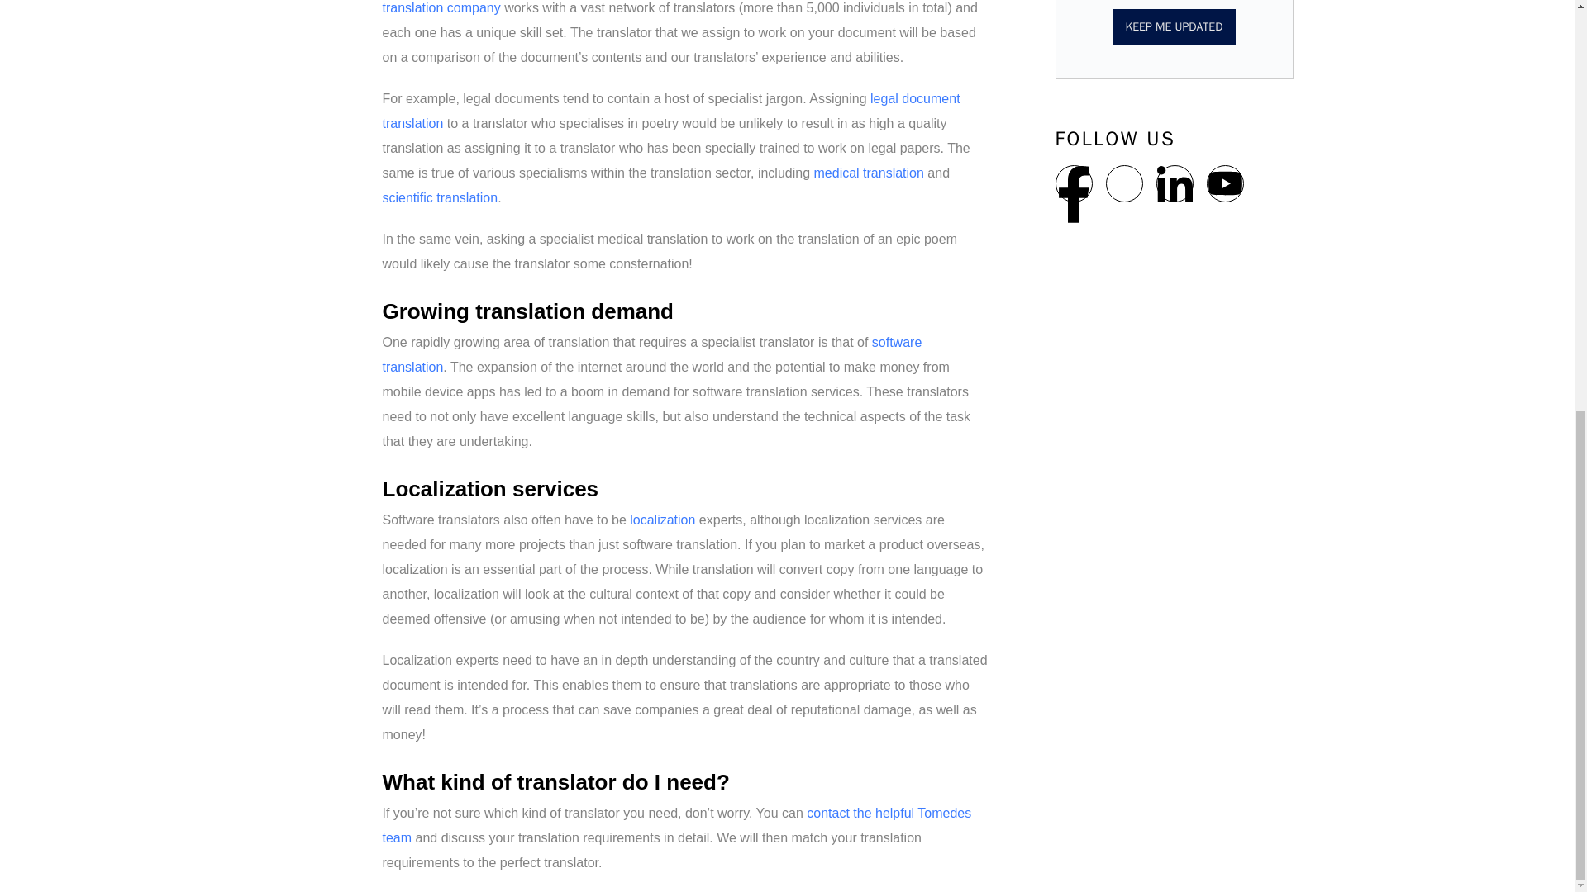  Describe the element at coordinates (1174, 26) in the screenshot. I see `KEEP ME UPDATED` at that location.